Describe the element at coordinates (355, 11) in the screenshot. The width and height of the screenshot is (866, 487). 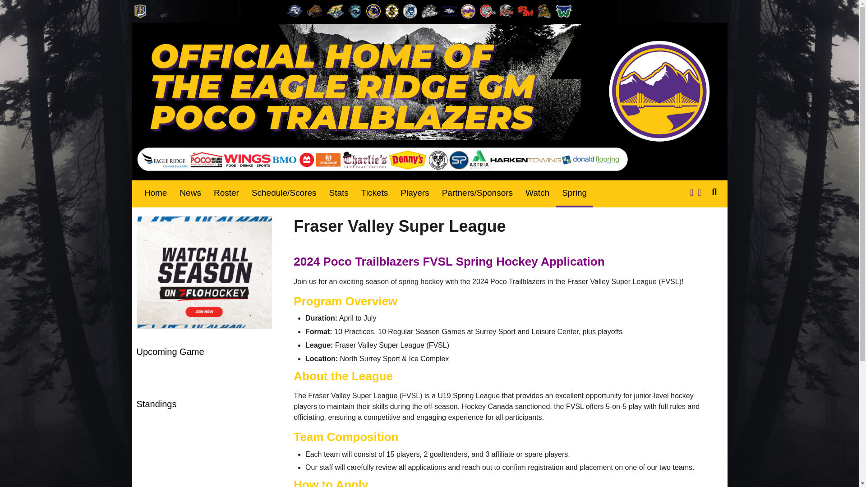
I see `Coastal Tsunami` at that location.